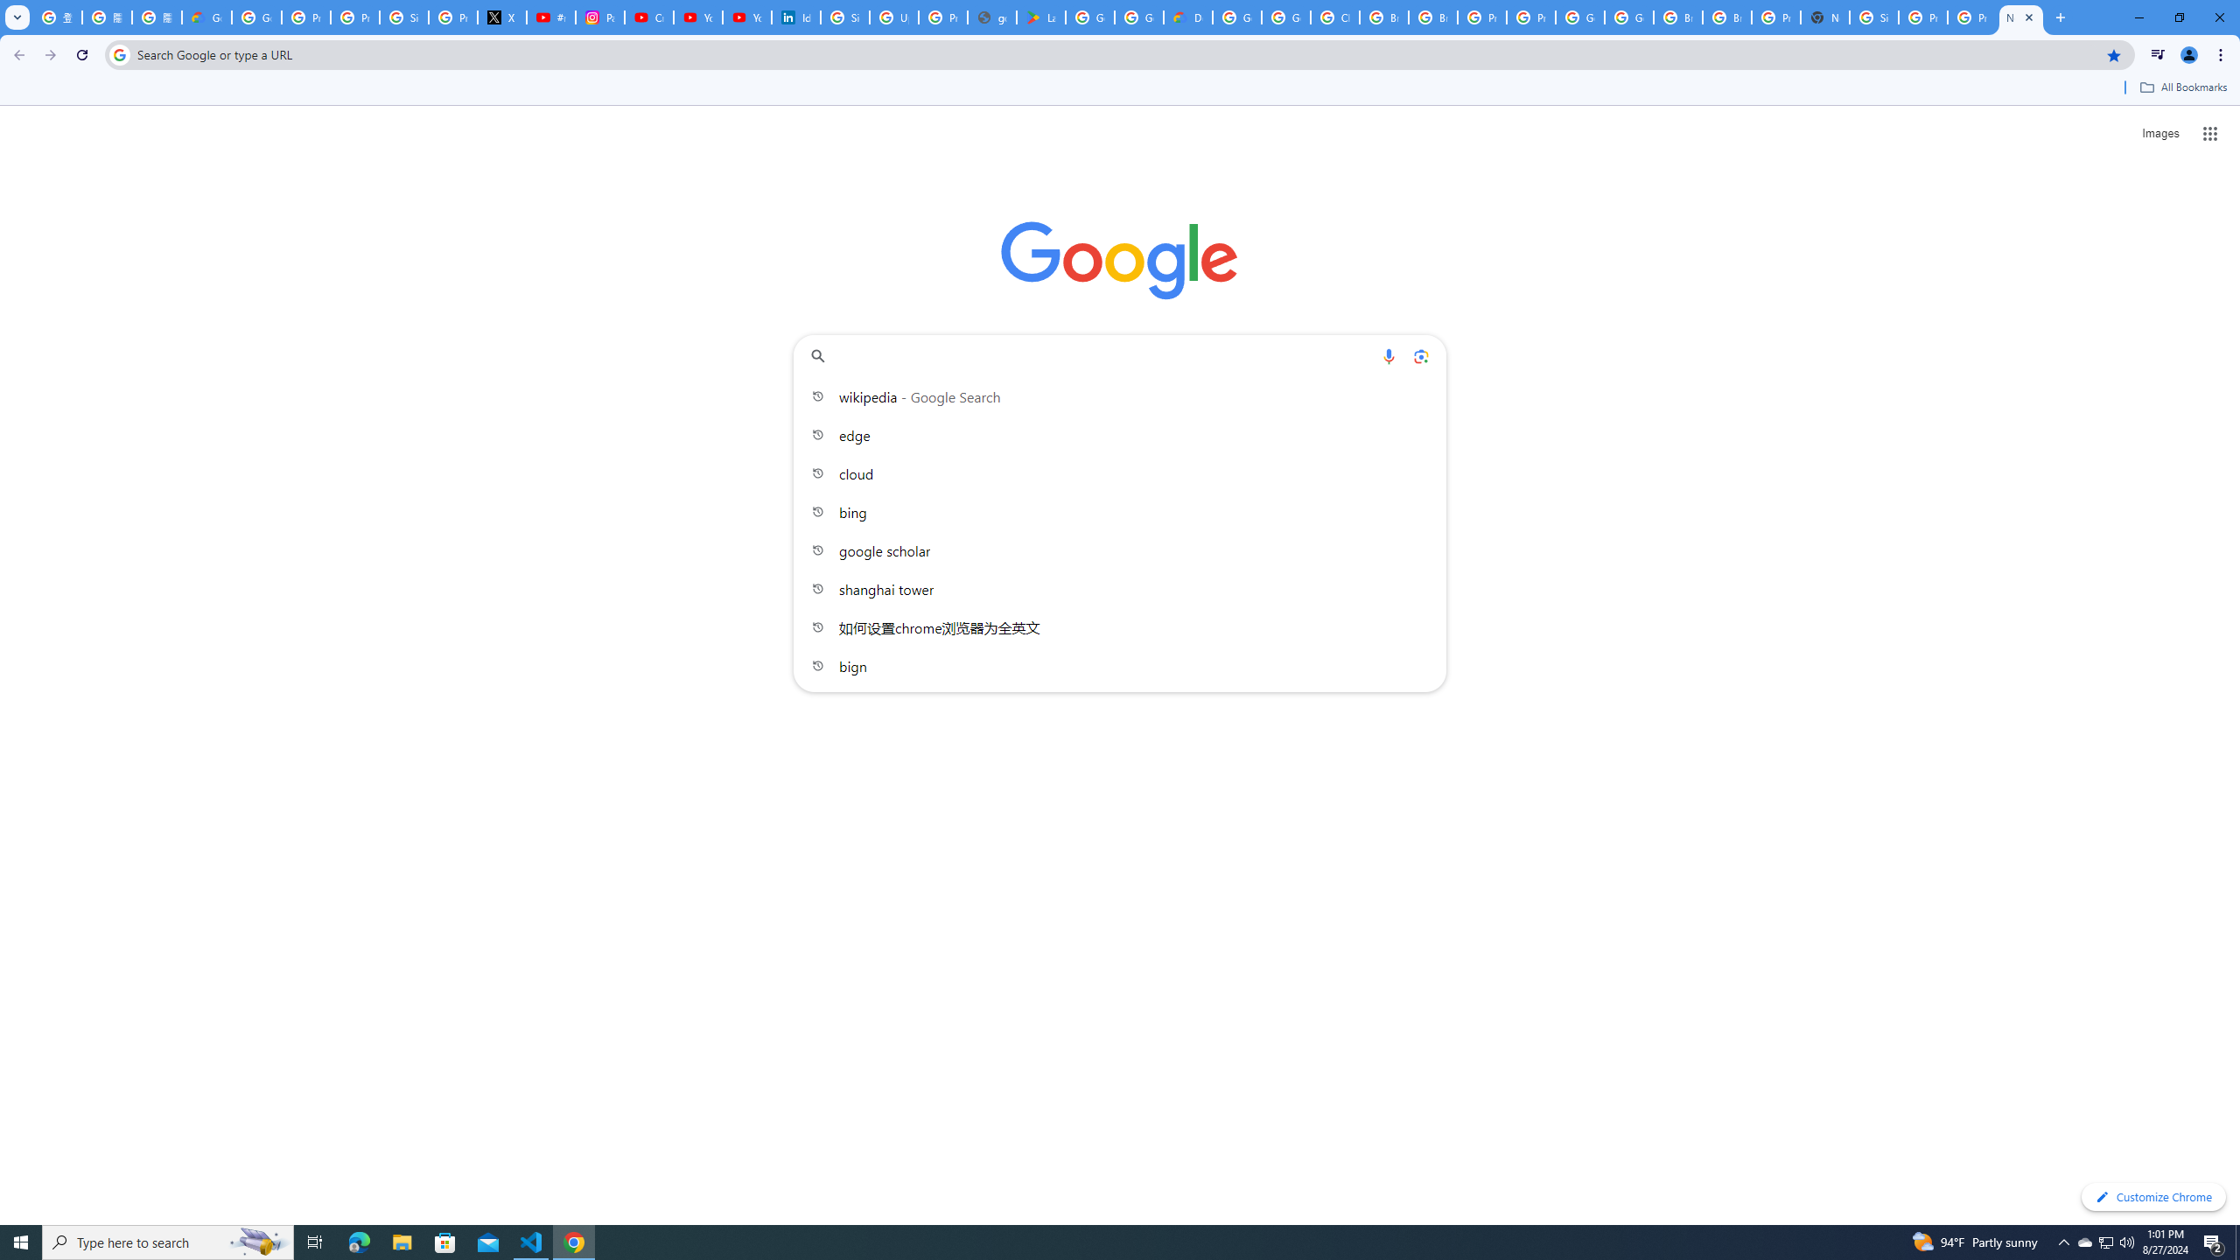 This screenshot has width=2240, height=1260. I want to click on New Tab, so click(1824, 17).